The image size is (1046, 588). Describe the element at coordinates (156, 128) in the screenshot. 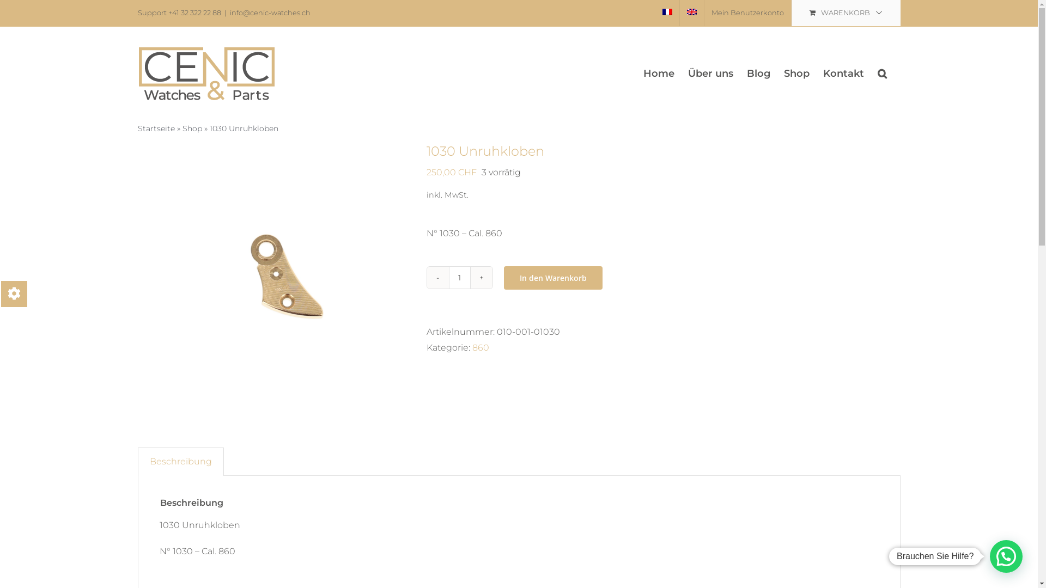

I see `Startseite` at that location.